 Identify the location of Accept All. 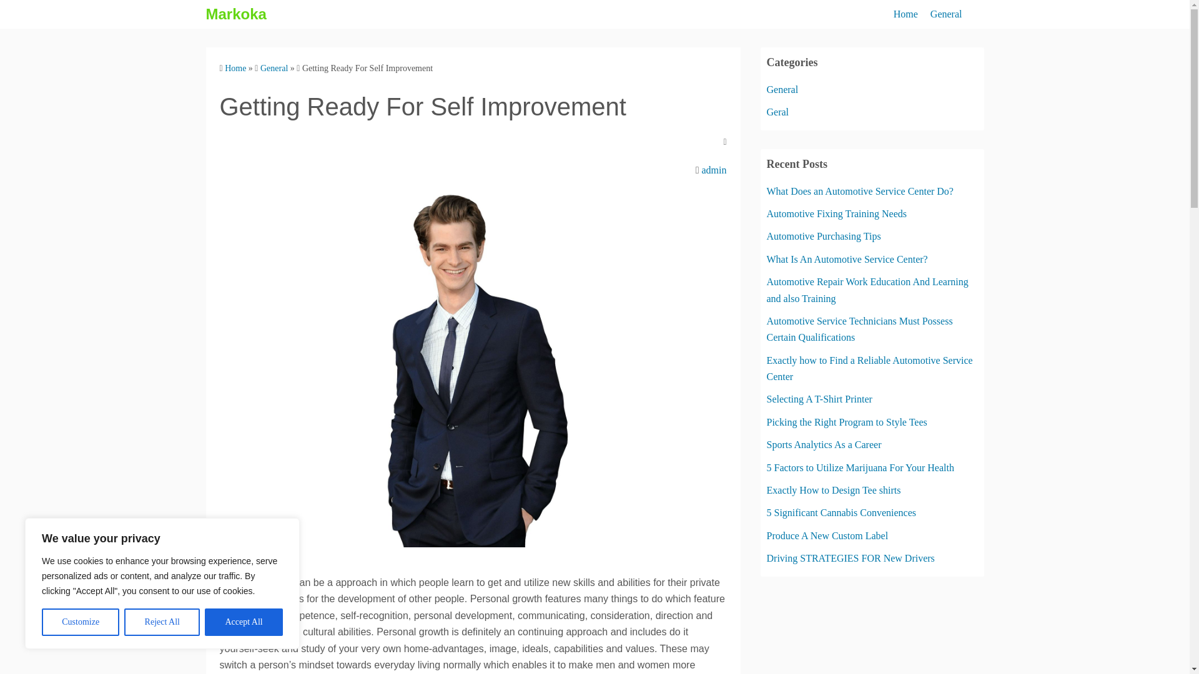
(244, 622).